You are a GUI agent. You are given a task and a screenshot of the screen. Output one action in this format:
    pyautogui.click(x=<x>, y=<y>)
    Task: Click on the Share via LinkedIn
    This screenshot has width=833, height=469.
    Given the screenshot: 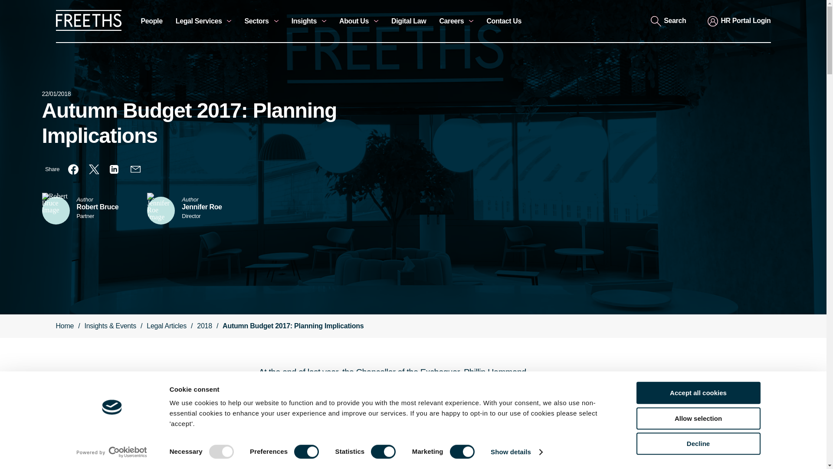 What is the action you would take?
    pyautogui.click(x=115, y=169)
    